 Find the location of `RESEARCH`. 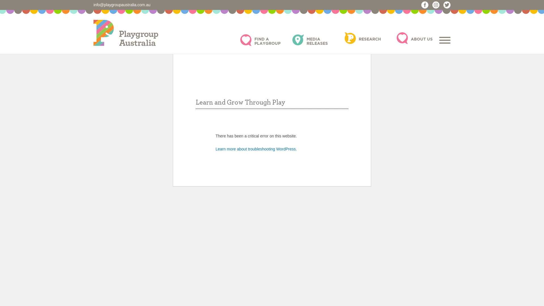

RESEARCH is located at coordinates (367, 39).